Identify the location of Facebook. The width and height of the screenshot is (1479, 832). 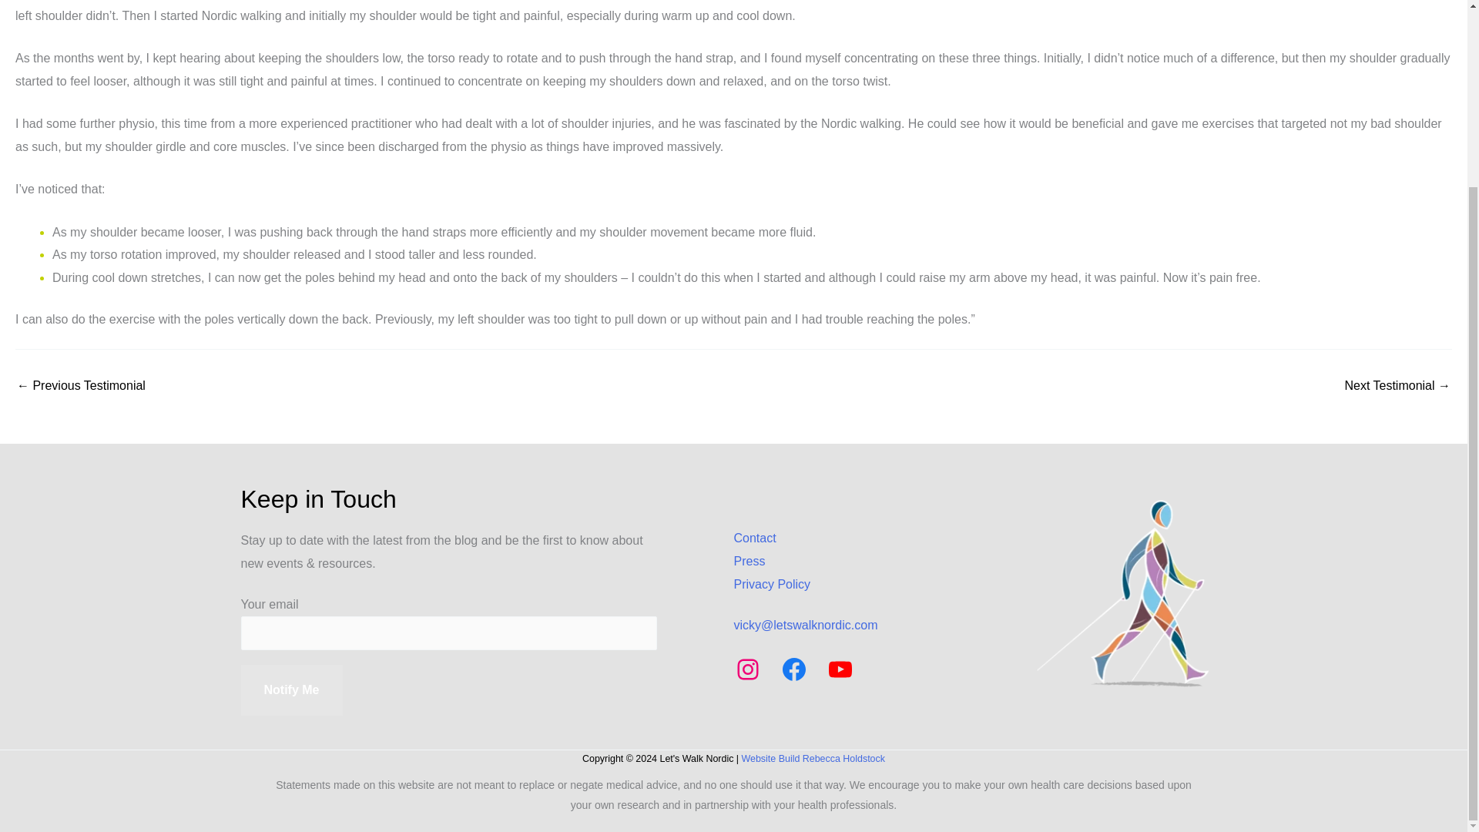
(793, 669).